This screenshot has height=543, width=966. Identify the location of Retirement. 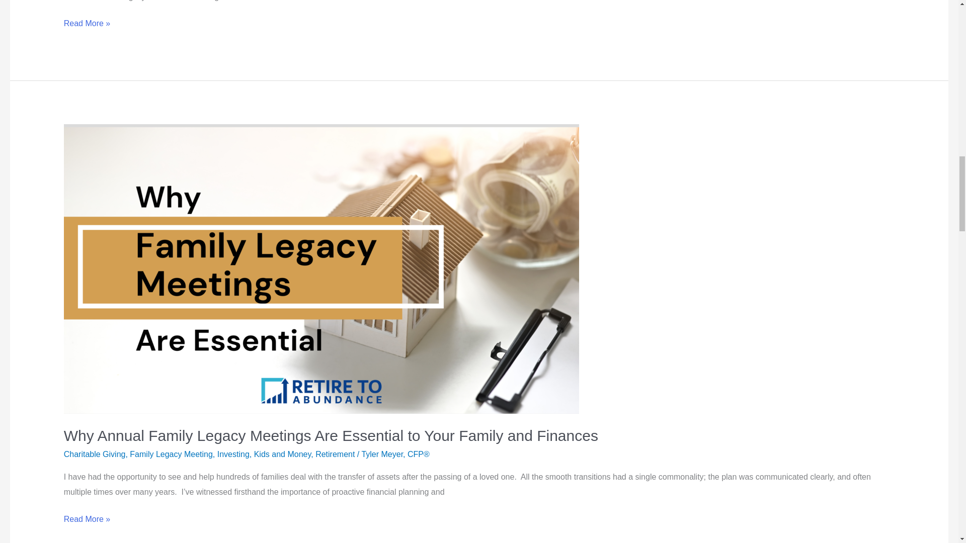
(335, 454).